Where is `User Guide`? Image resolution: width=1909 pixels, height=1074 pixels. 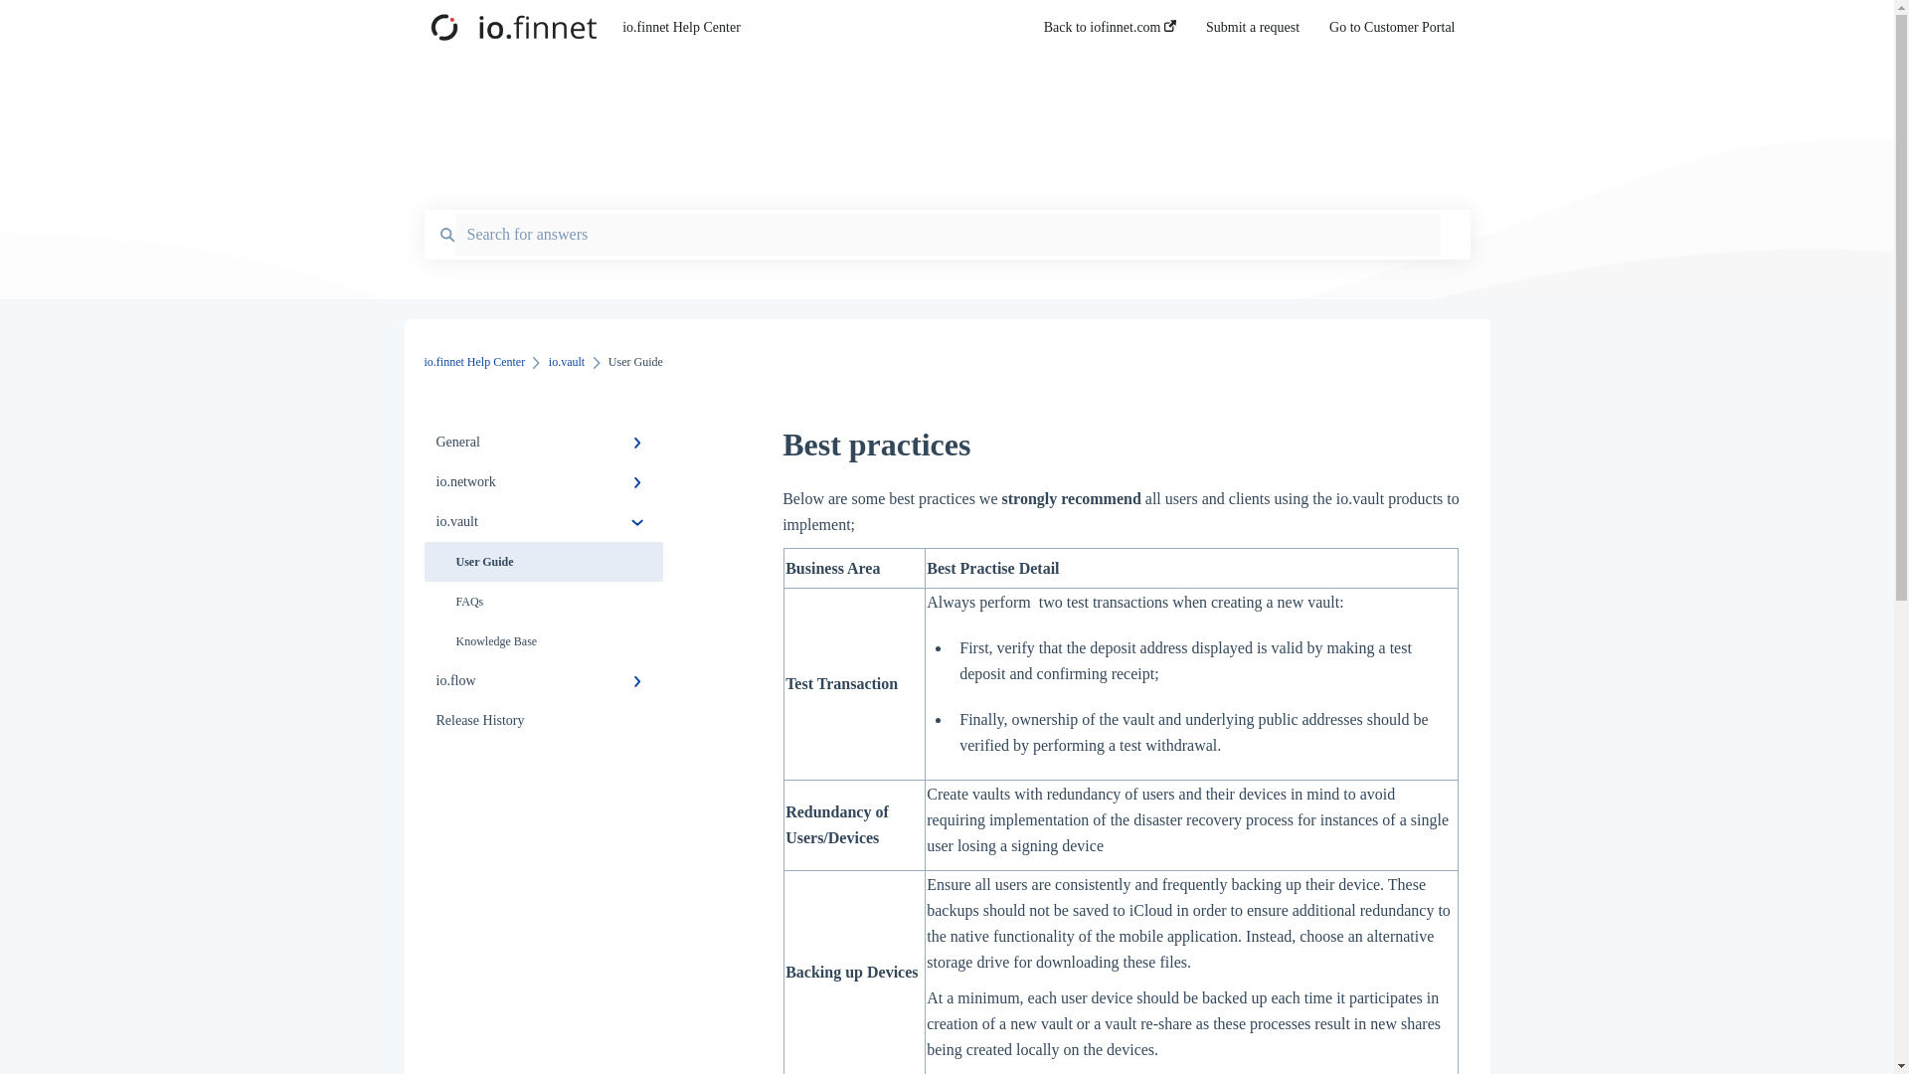 User Guide is located at coordinates (543, 562).